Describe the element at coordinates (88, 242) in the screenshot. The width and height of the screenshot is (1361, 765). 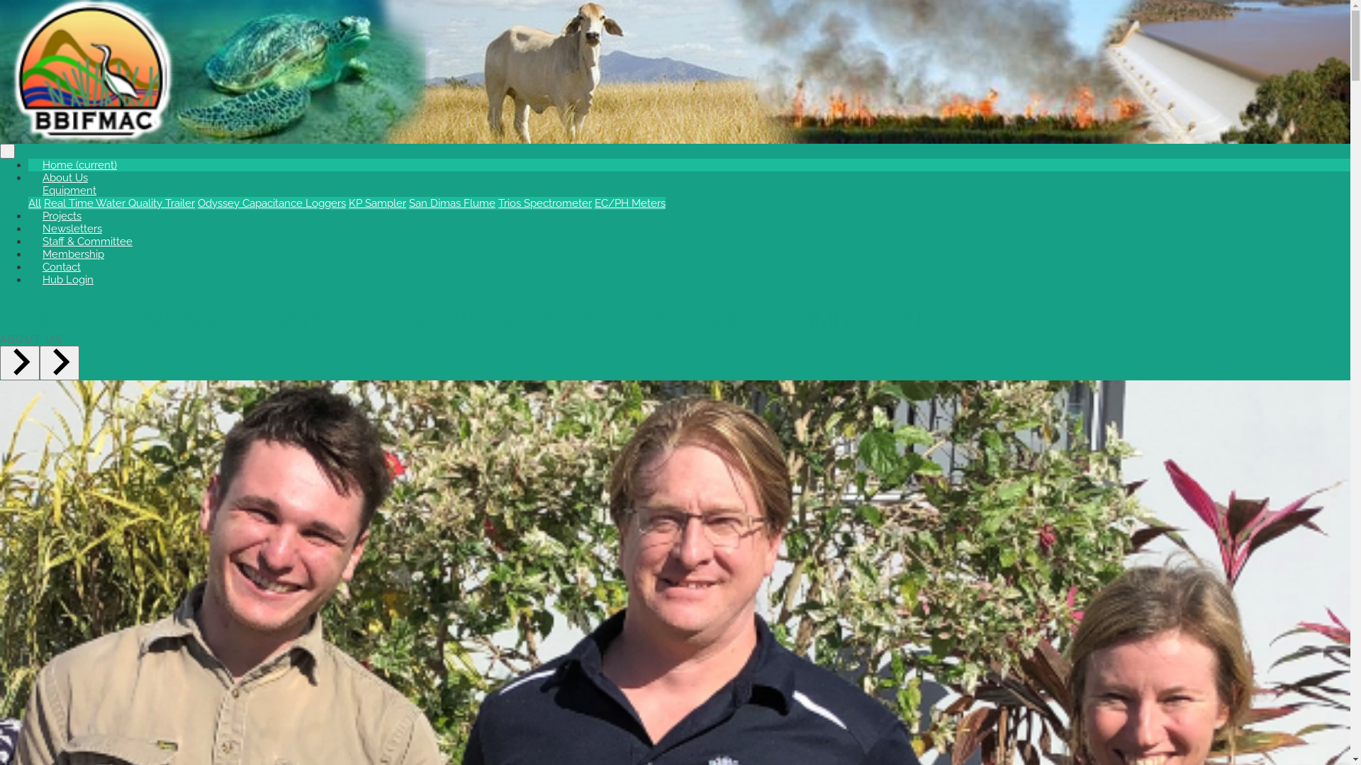
I see `Staff & Committee` at that location.